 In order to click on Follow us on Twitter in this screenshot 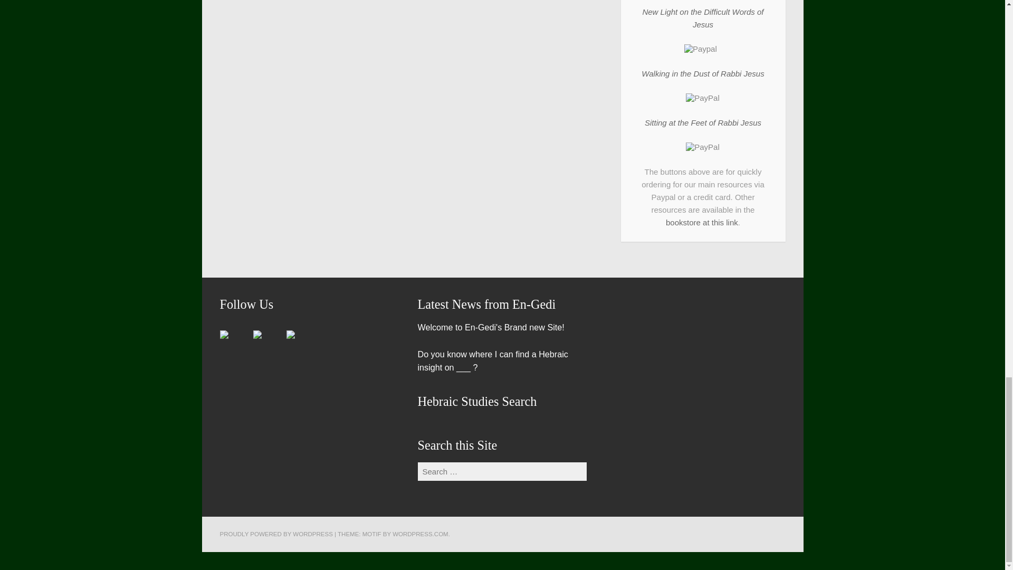, I will do `click(257, 335)`.